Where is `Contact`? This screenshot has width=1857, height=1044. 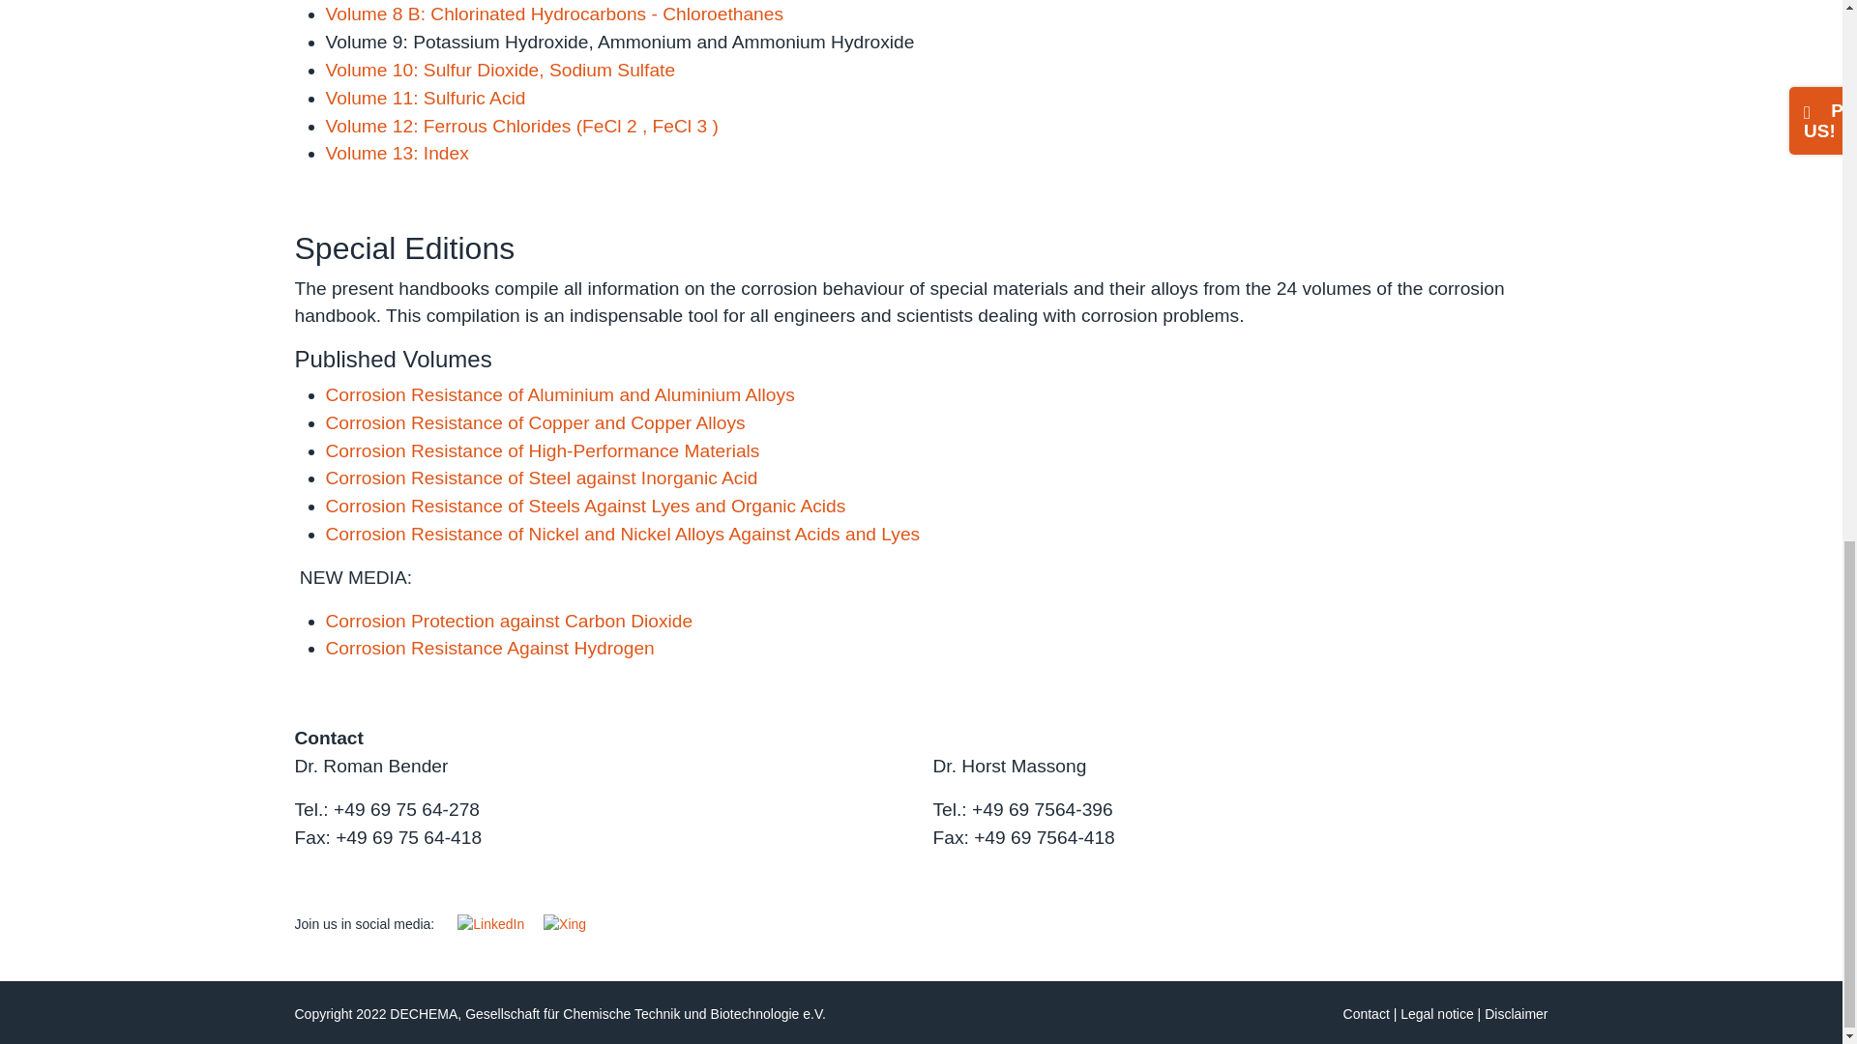
Contact is located at coordinates (1366, 1014).